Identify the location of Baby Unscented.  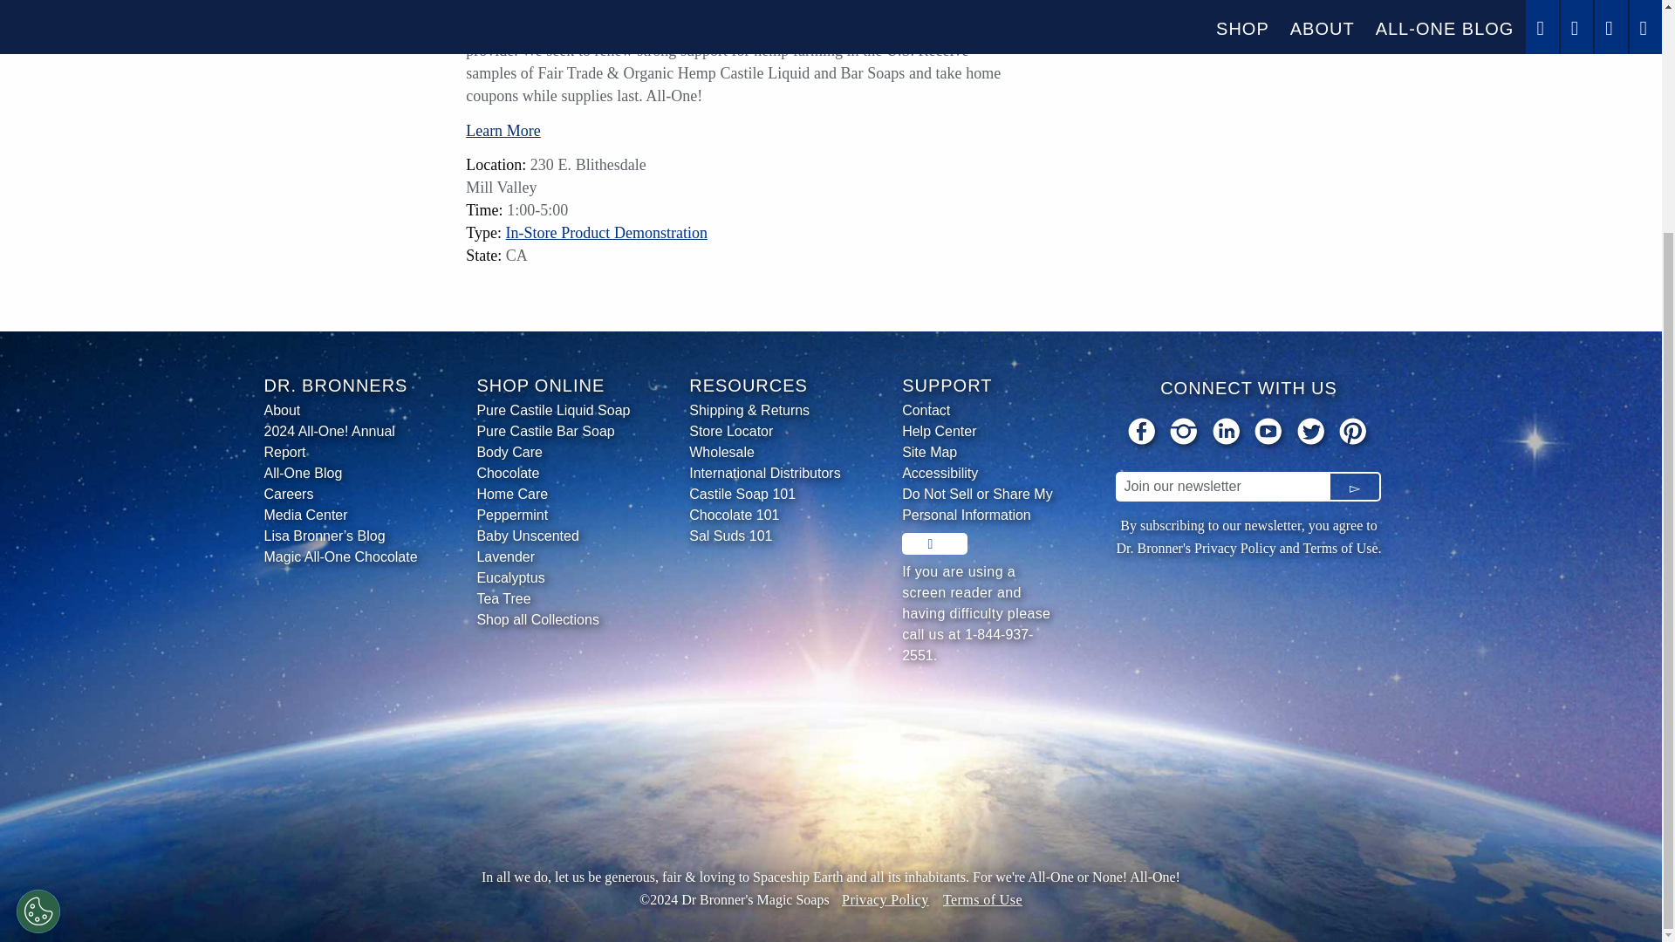
(555, 536).